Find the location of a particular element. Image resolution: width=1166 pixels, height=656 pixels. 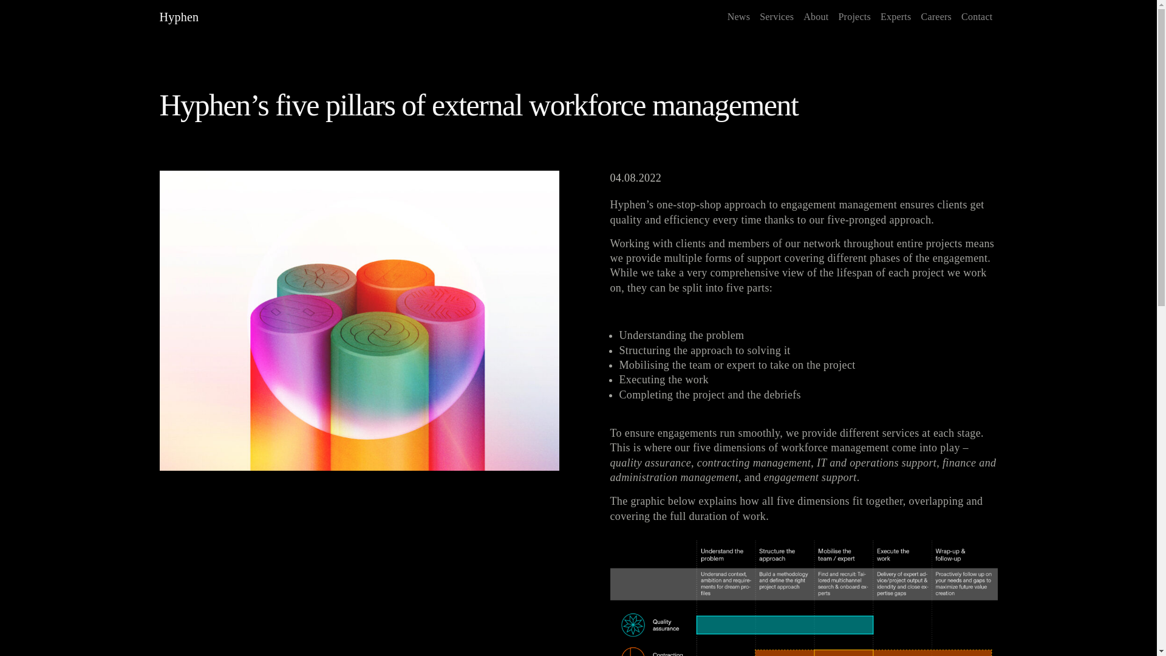

Services is located at coordinates (776, 16).